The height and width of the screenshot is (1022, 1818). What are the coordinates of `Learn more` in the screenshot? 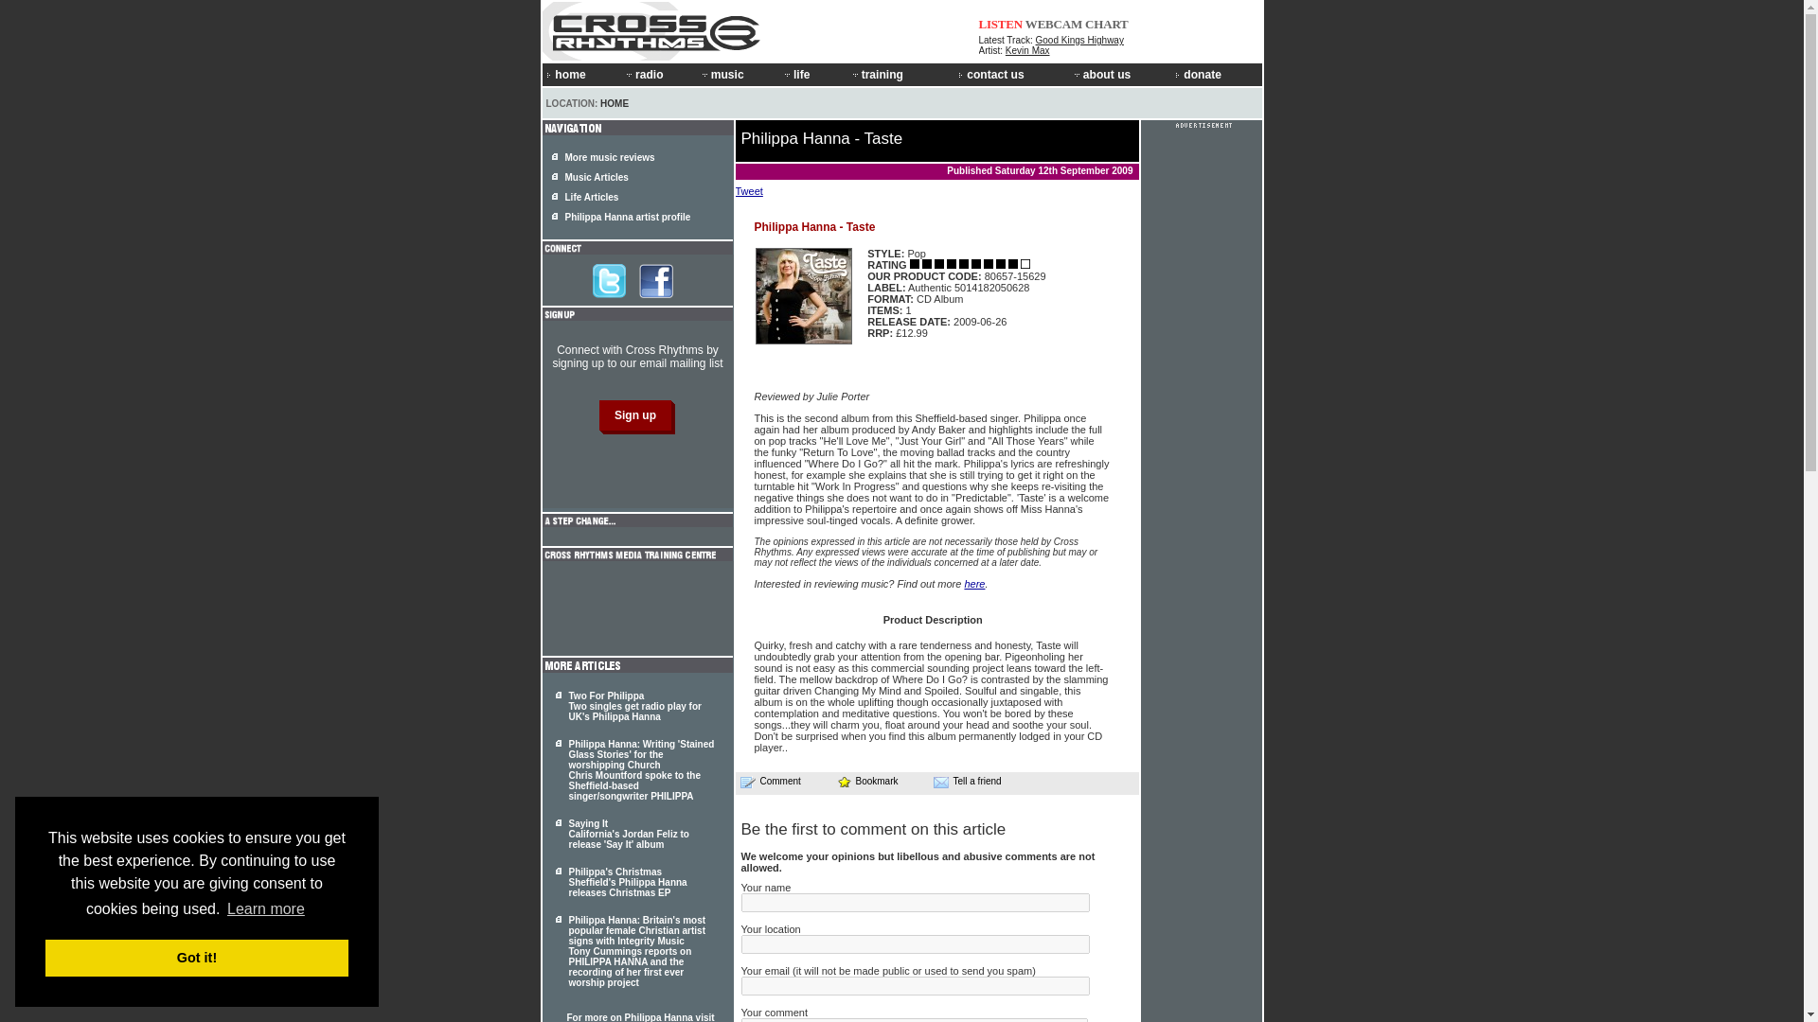 It's located at (265, 909).